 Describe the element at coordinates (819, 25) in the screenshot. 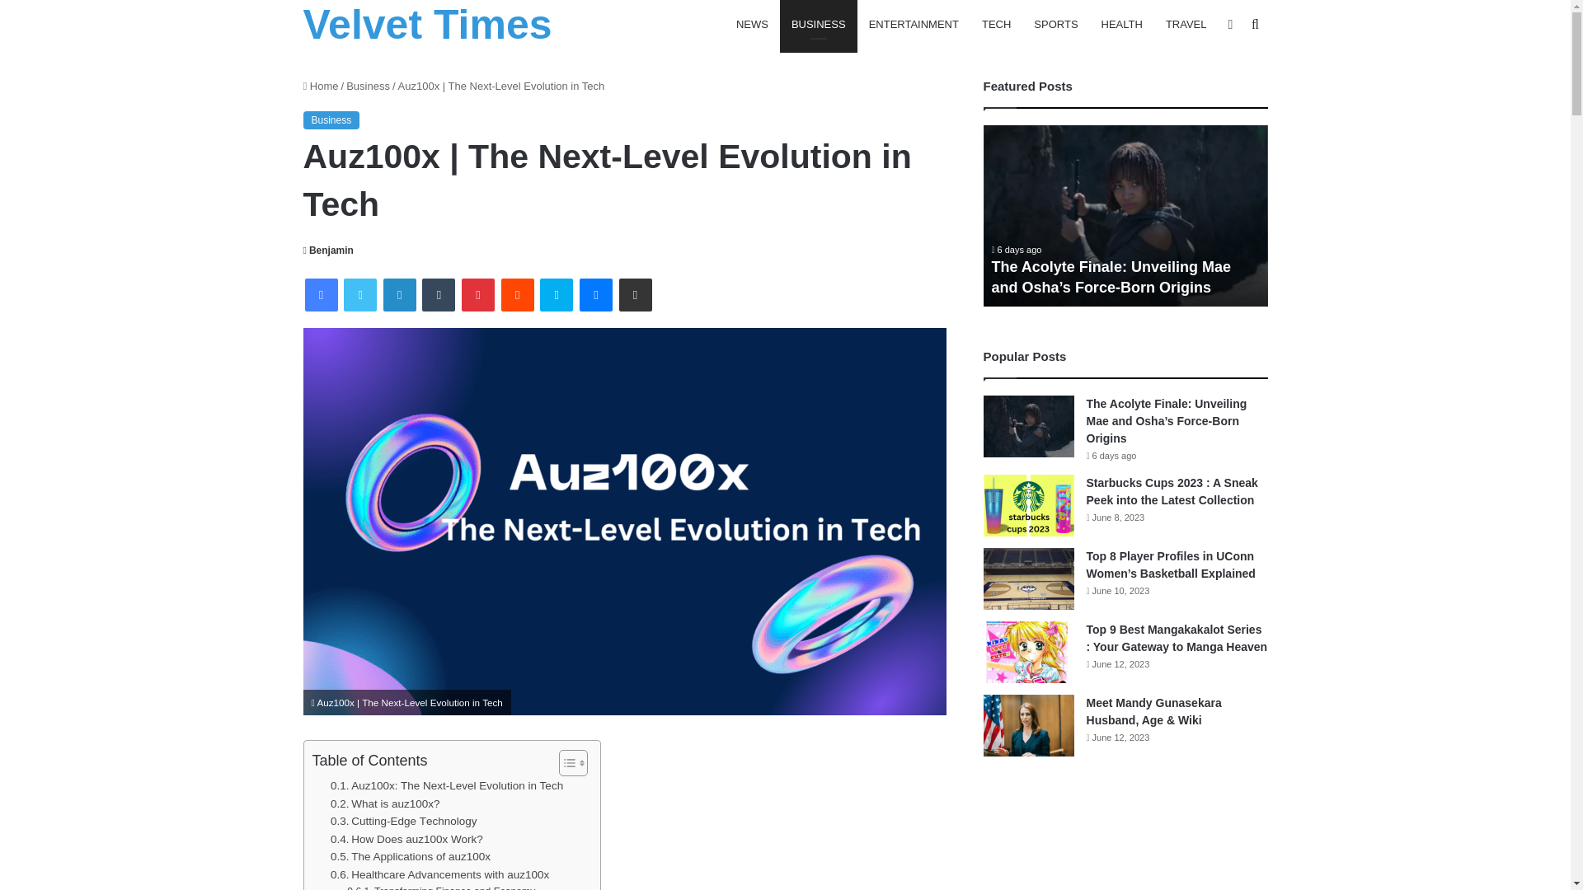

I see `BUSINESS` at that location.